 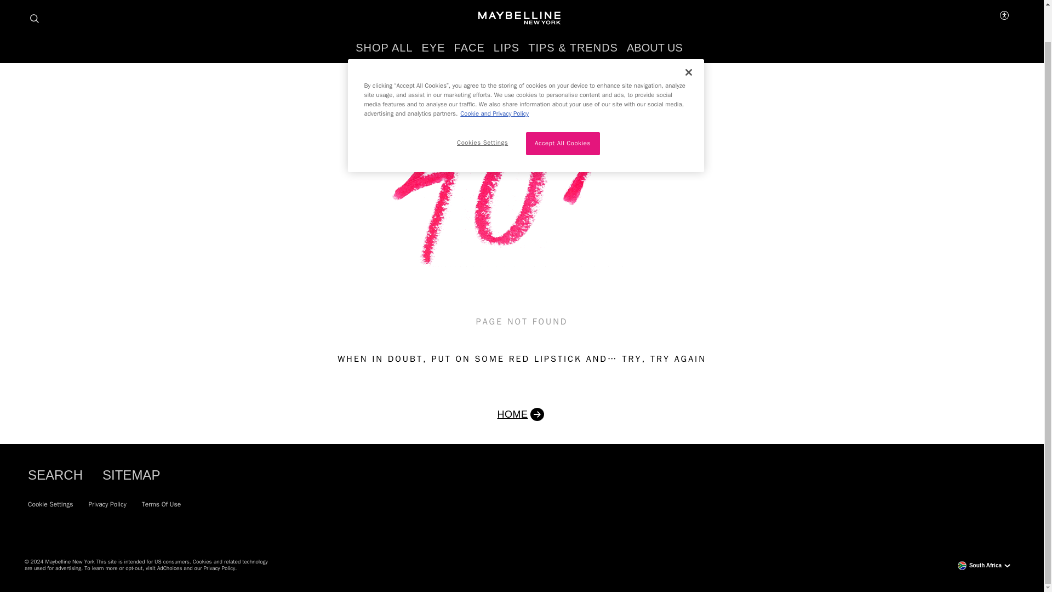 I want to click on FACE, so click(x=470, y=10).